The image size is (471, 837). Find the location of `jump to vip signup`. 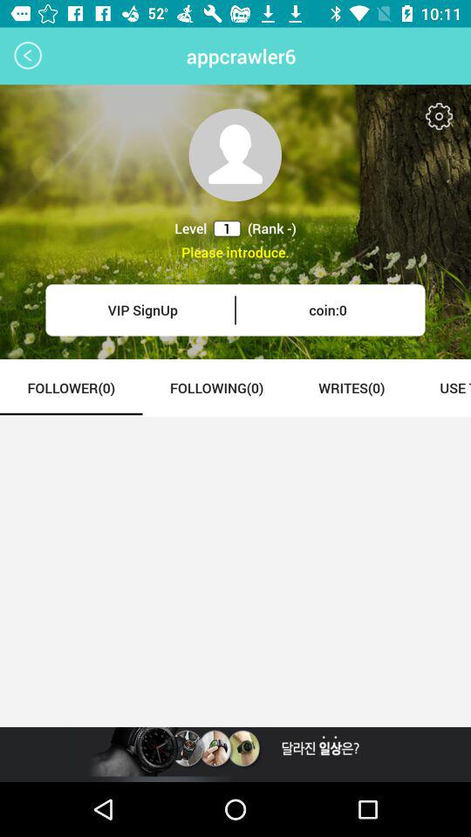

jump to vip signup is located at coordinates (143, 310).